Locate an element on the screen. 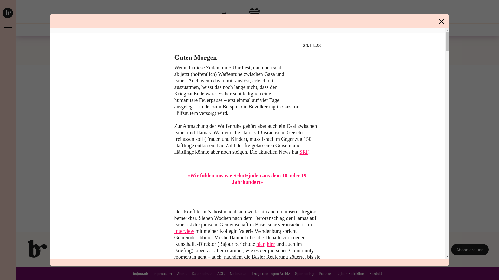 The image size is (499, 280). Ina Bullwinkel is located at coordinates (244, 184).